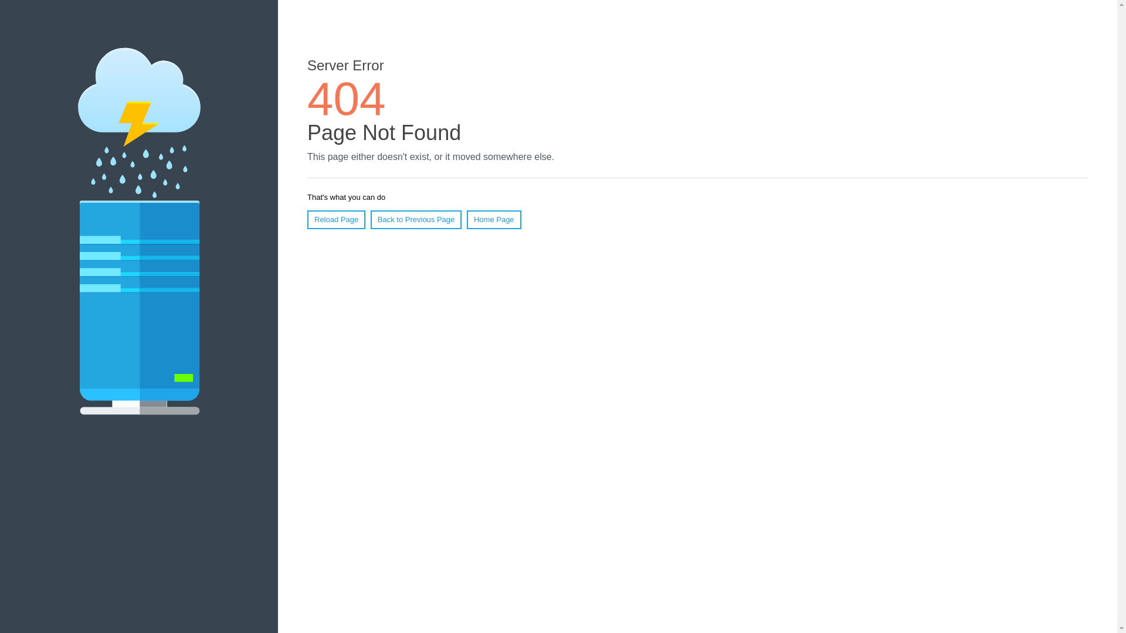  What do you see at coordinates (337, 220) in the screenshot?
I see `Reload Page` at bounding box center [337, 220].